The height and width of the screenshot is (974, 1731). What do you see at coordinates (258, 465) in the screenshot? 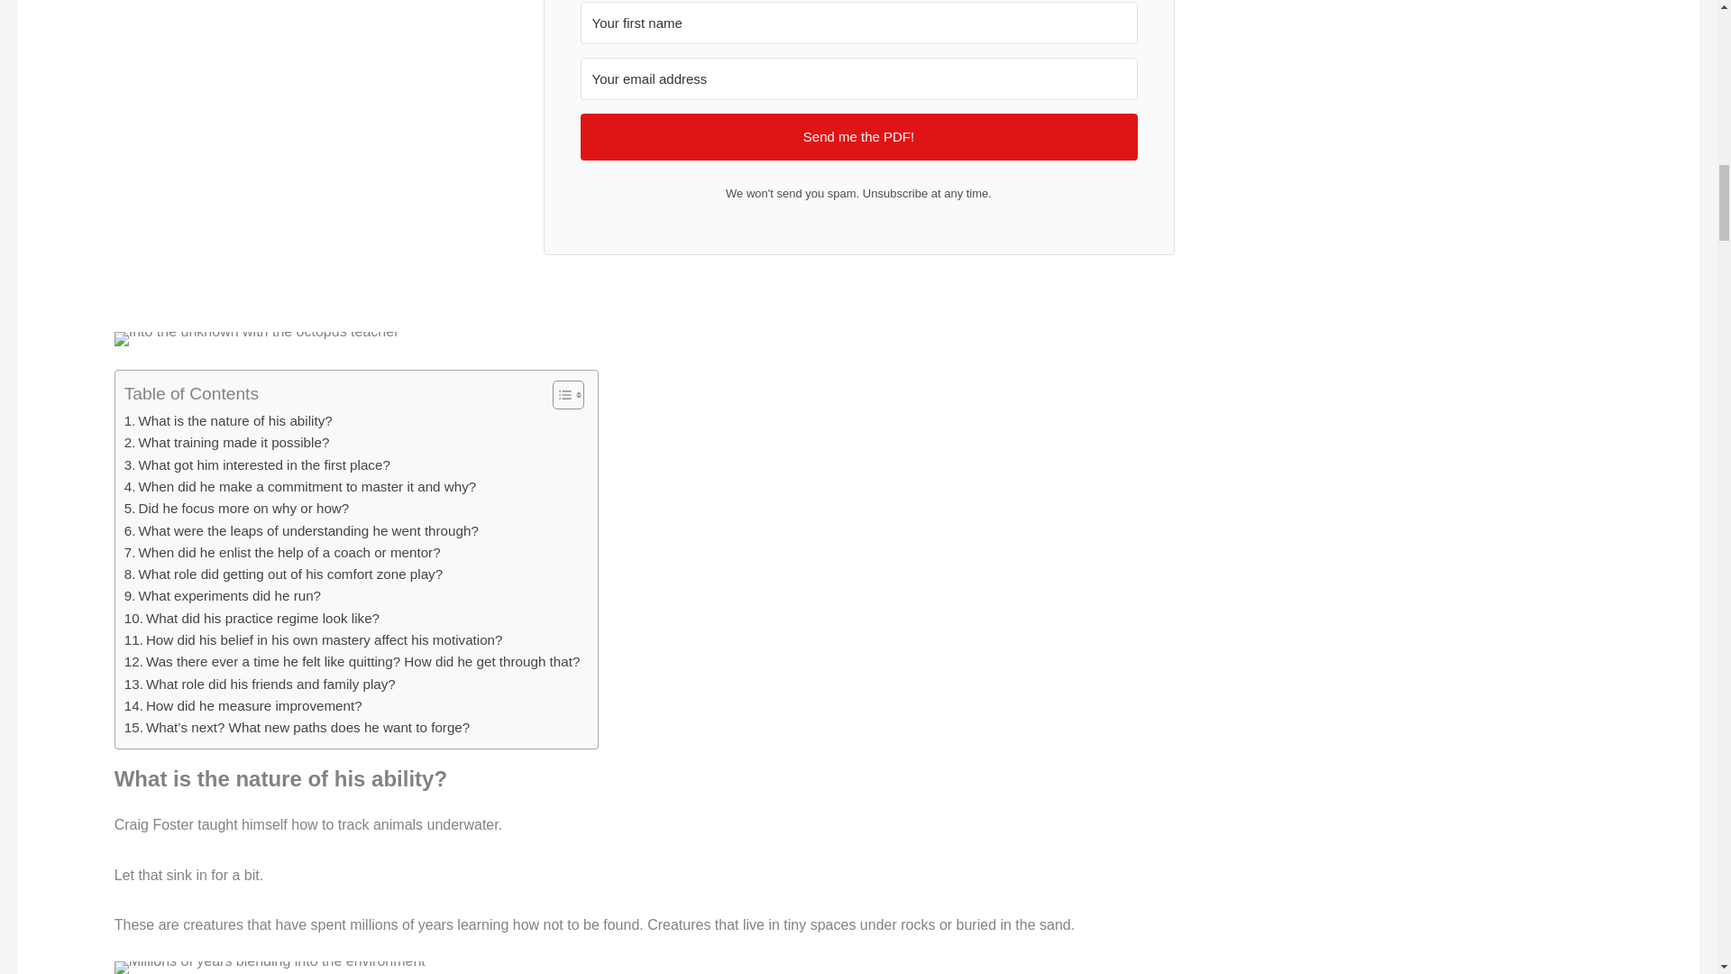
I see `What got him interested in the first place?` at bounding box center [258, 465].